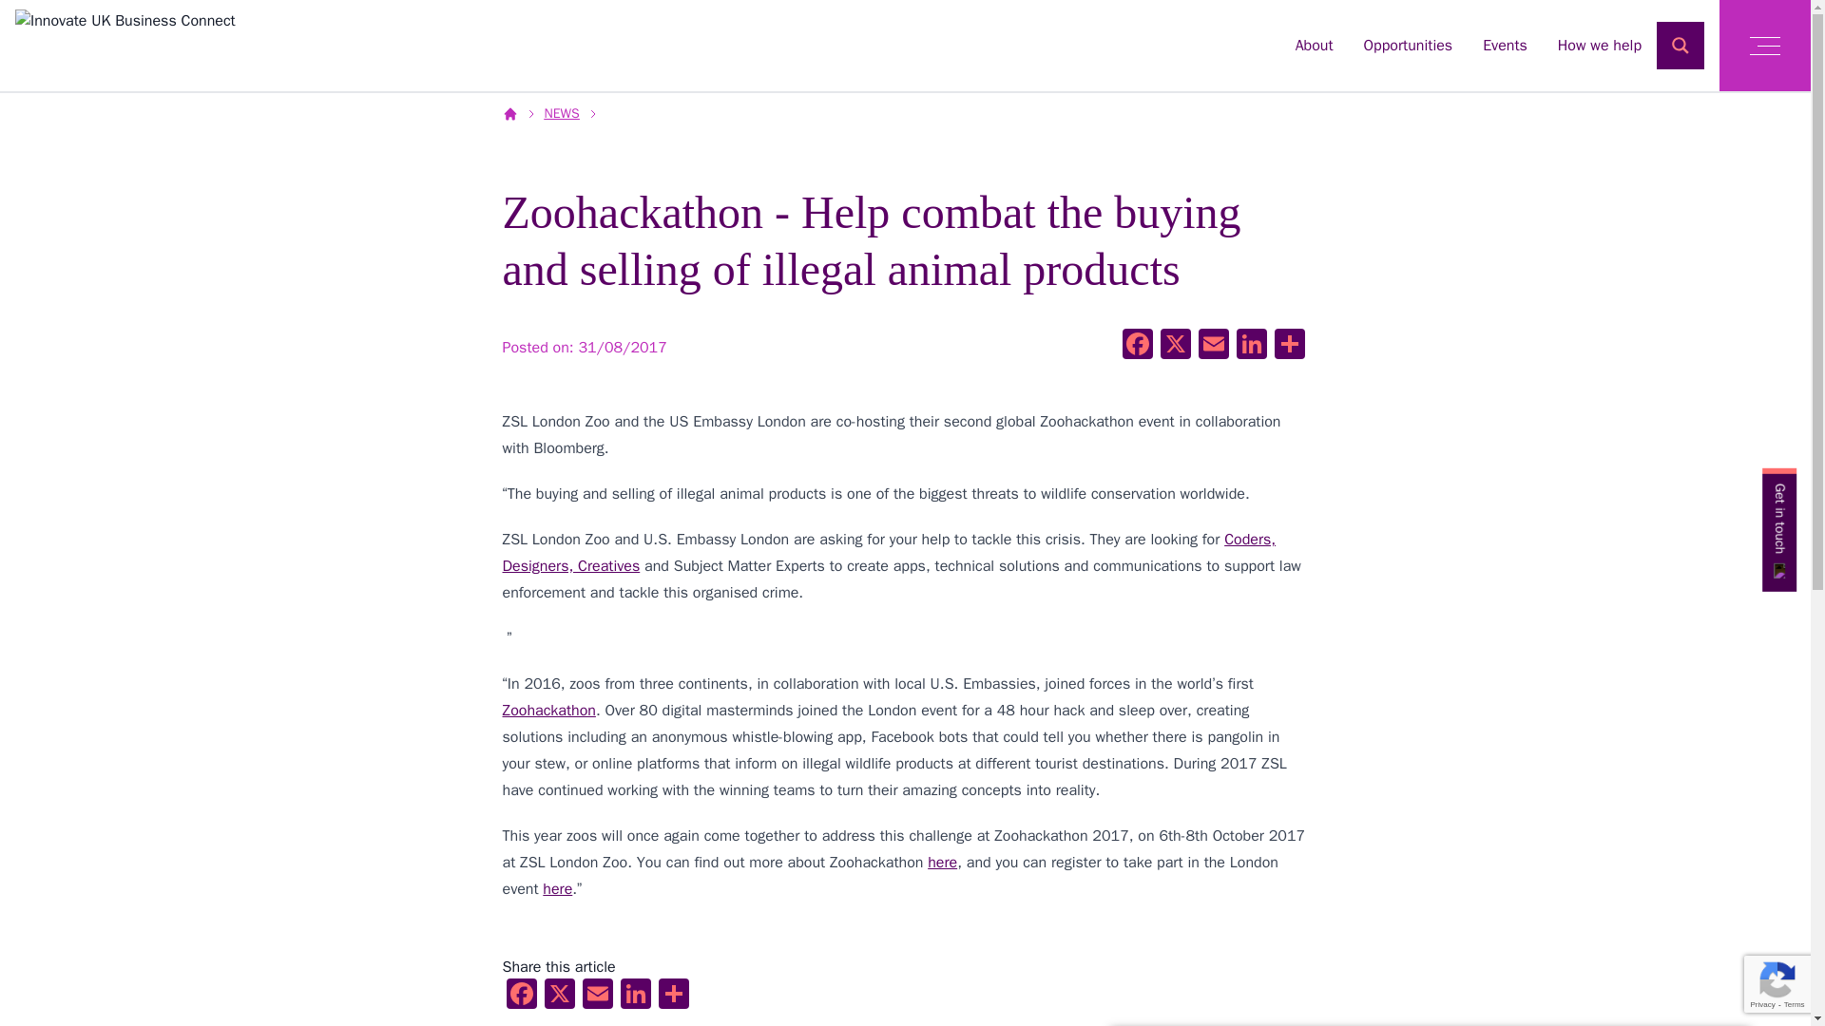 Image resolution: width=1825 pixels, height=1026 pixels. I want to click on Home, so click(125, 39).